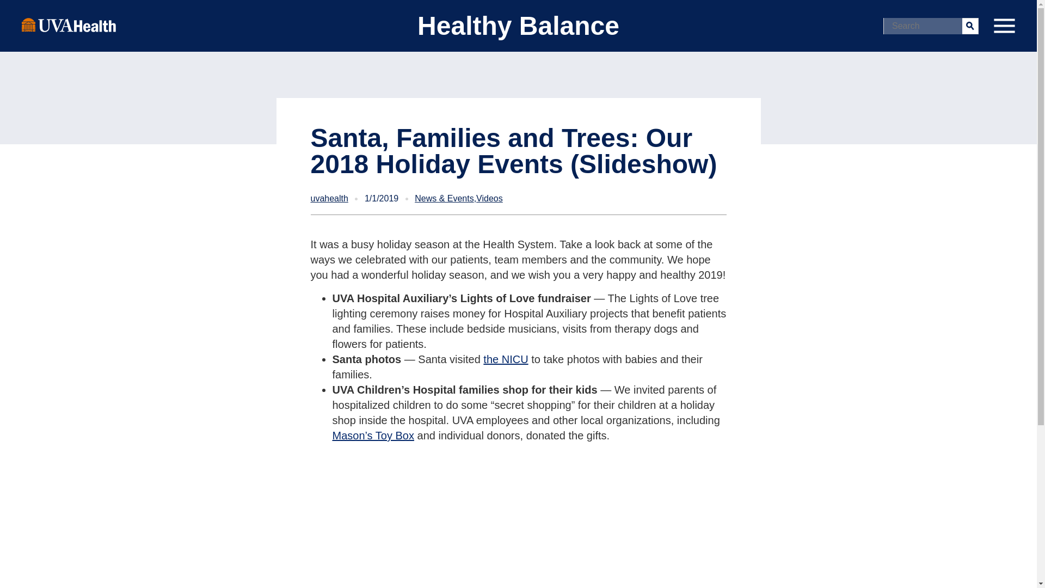 The height and width of the screenshot is (588, 1045). Describe the element at coordinates (505, 359) in the screenshot. I see `the NICU` at that location.